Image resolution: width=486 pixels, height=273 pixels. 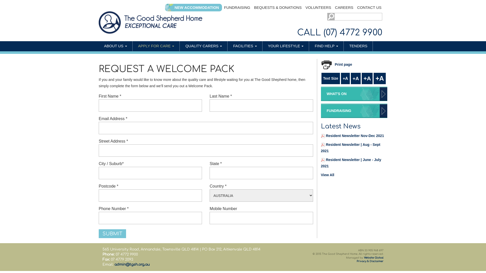 What do you see at coordinates (338, 65) in the screenshot?
I see `Print page` at bounding box center [338, 65].